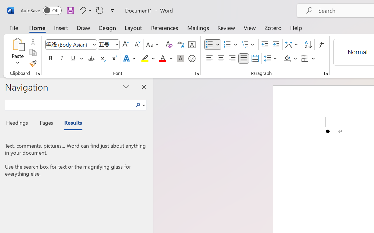 The height and width of the screenshot is (233, 374). I want to click on Headings, so click(19, 123).